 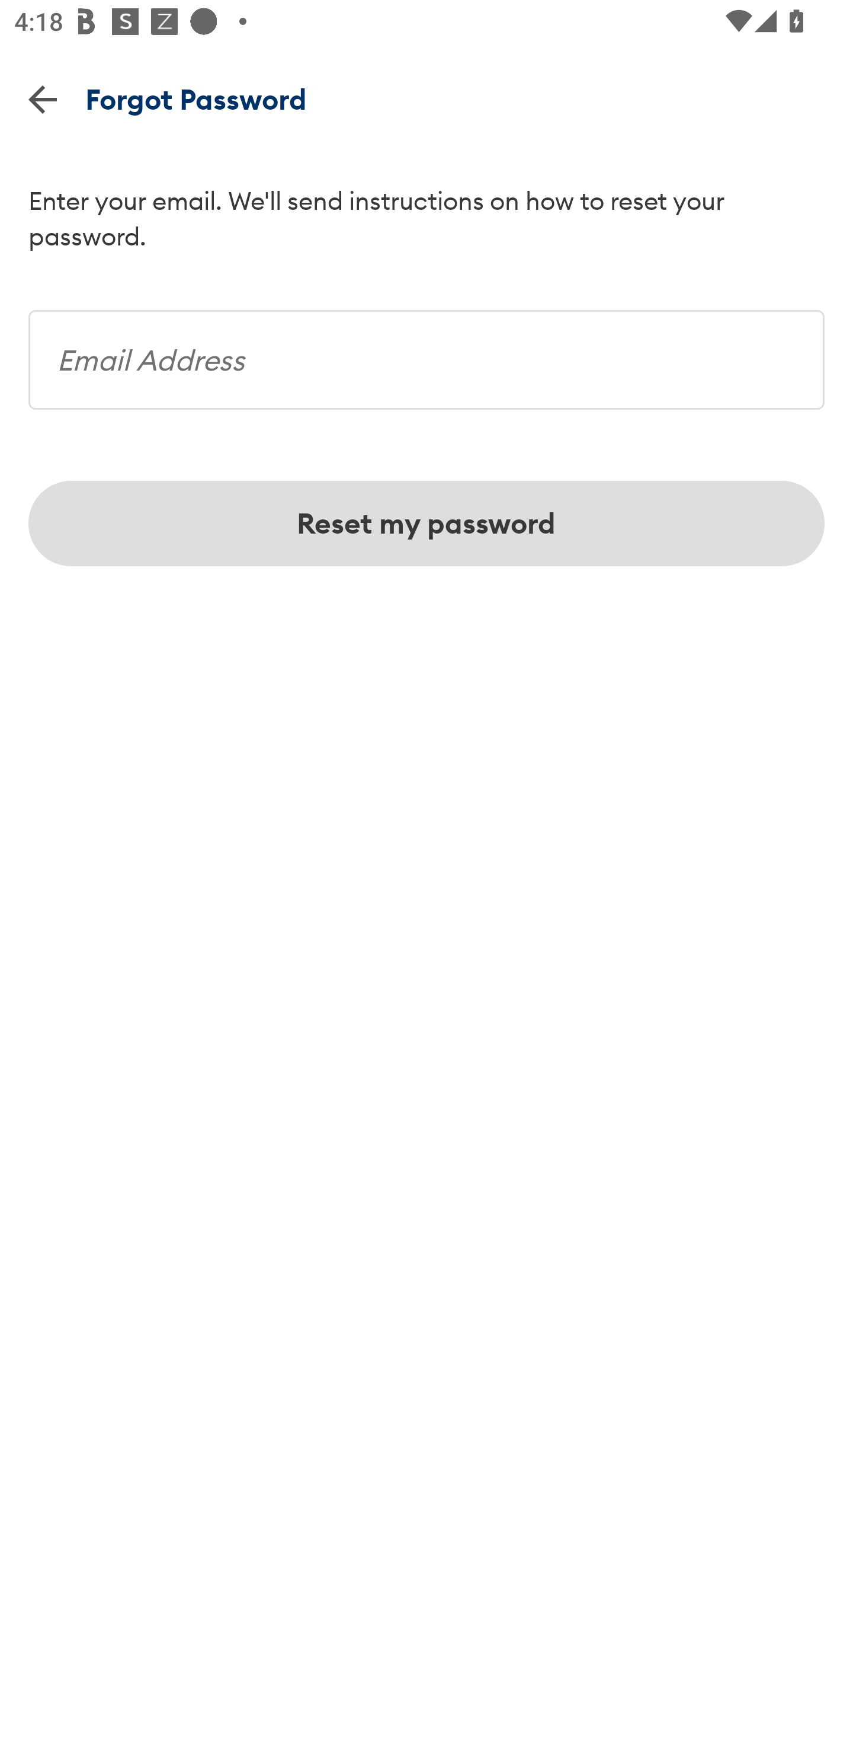 I want to click on Back, so click(x=43, y=98).